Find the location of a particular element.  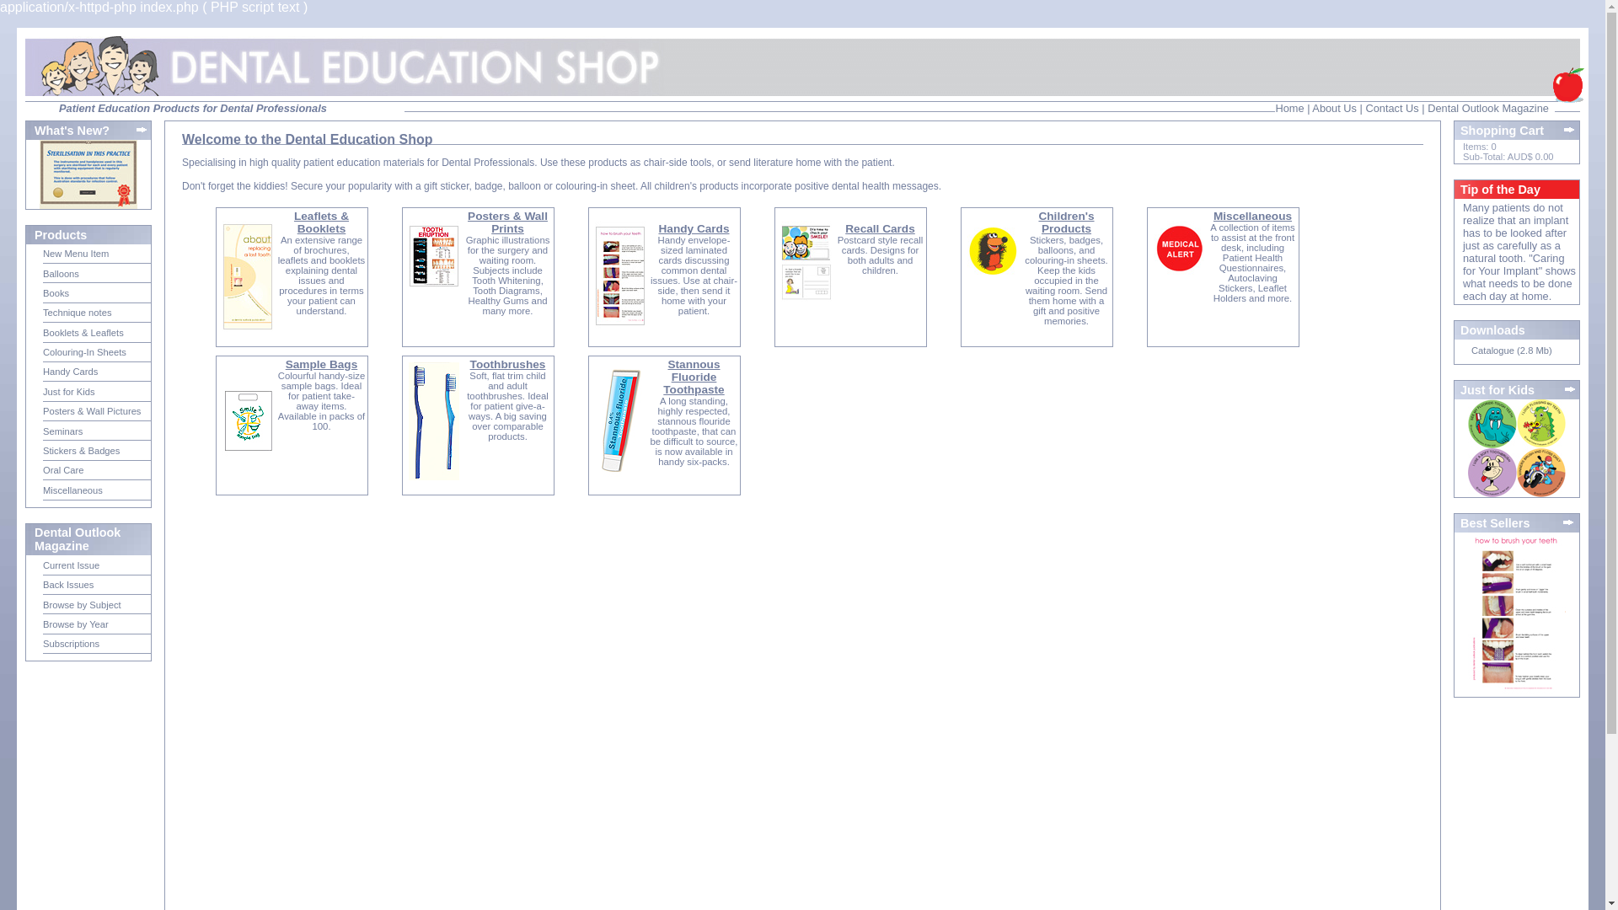

Contact Us is located at coordinates (1392, 108).